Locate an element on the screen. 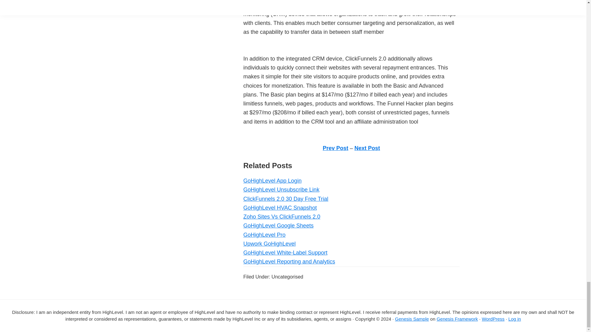 This screenshot has height=332, width=591. Zoho Sites Vs ClickFunnels 2.0 is located at coordinates (281, 216).